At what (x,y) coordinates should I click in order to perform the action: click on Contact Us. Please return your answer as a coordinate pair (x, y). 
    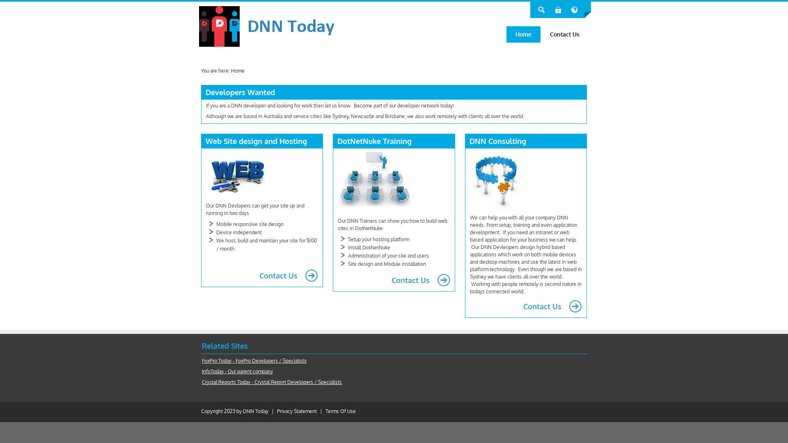
    Looking at the image, I should click on (565, 34).